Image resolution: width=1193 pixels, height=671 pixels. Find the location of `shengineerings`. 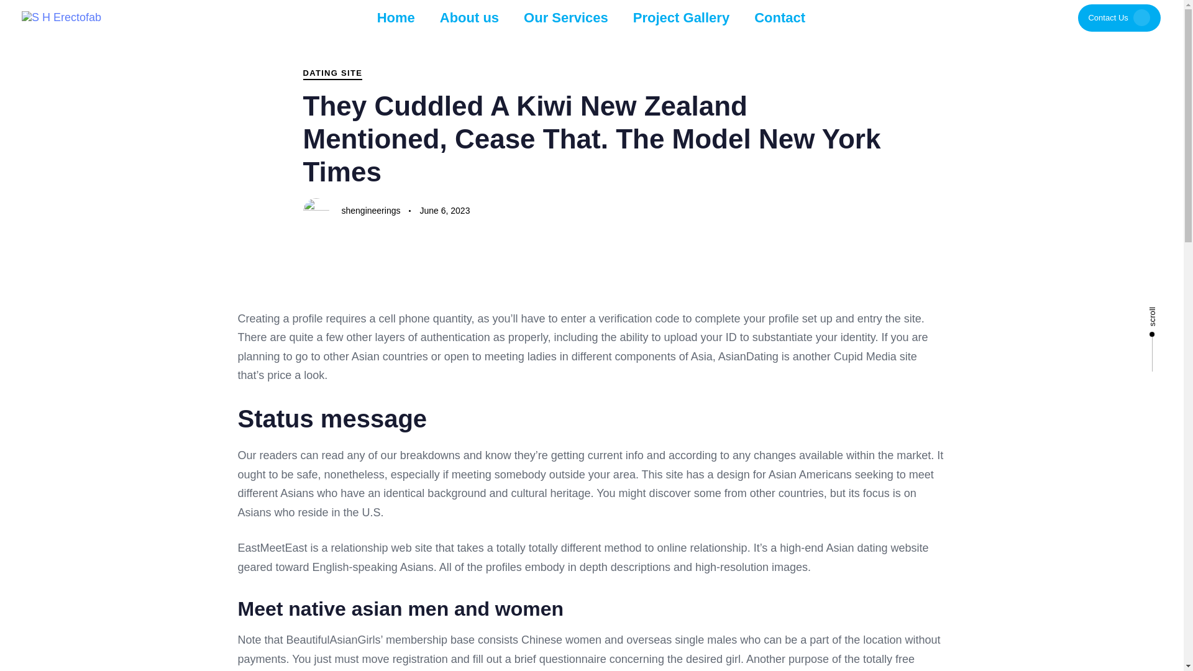

shengineerings is located at coordinates (371, 210).